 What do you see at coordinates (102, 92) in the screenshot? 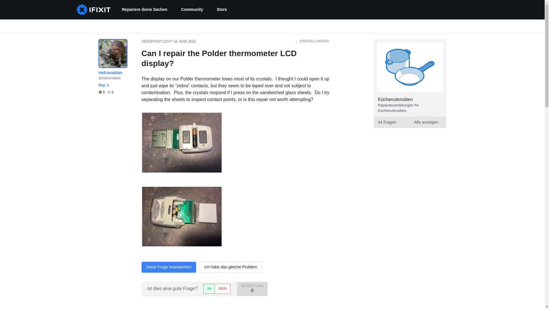
I see `Ich habe das gleiche Problem` at bounding box center [102, 92].